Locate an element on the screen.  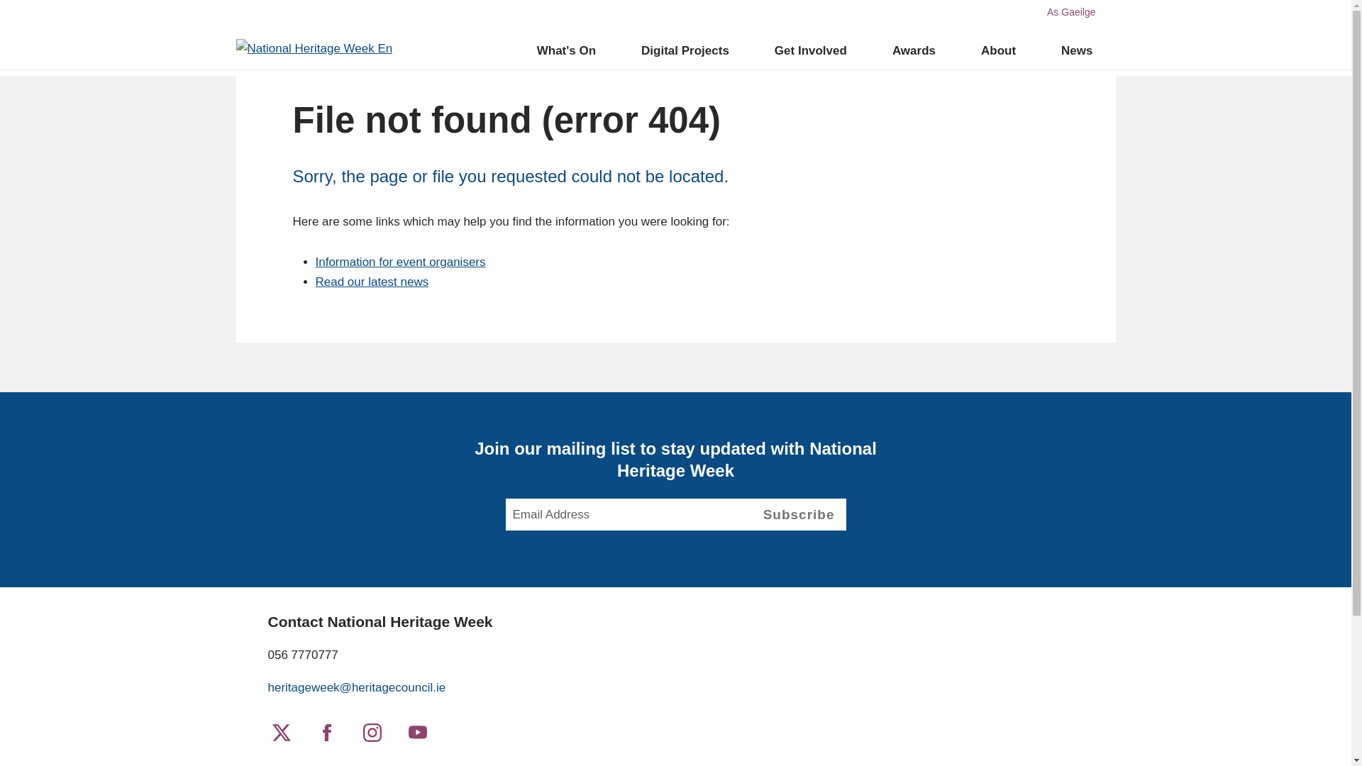
What's On is located at coordinates (566, 50).